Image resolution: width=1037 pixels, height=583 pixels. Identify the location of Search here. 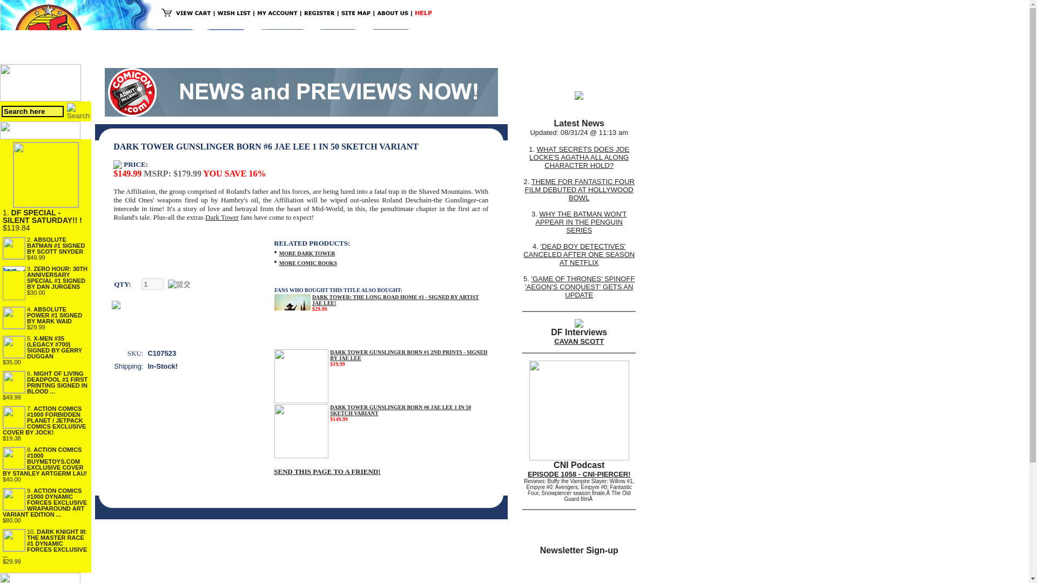
(32, 111).